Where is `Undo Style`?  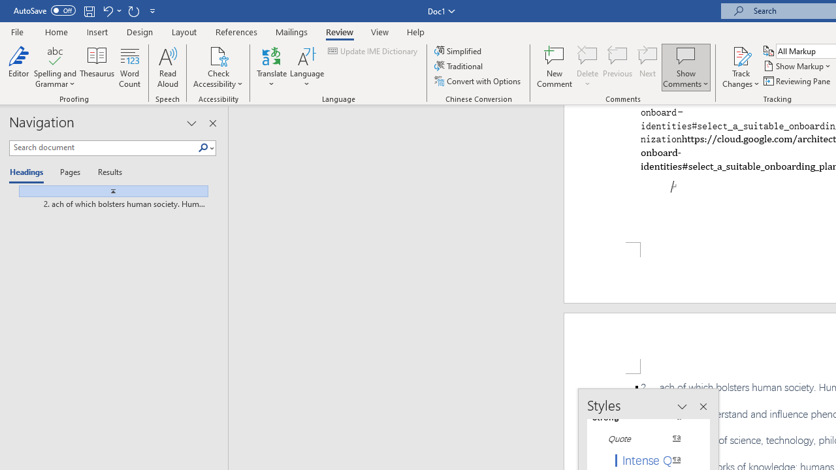
Undo Style is located at coordinates (111, 10).